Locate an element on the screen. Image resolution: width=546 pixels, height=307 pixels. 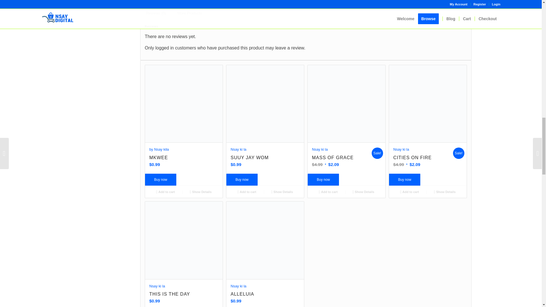
CITIES ON FIRE is located at coordinates (423, 149).